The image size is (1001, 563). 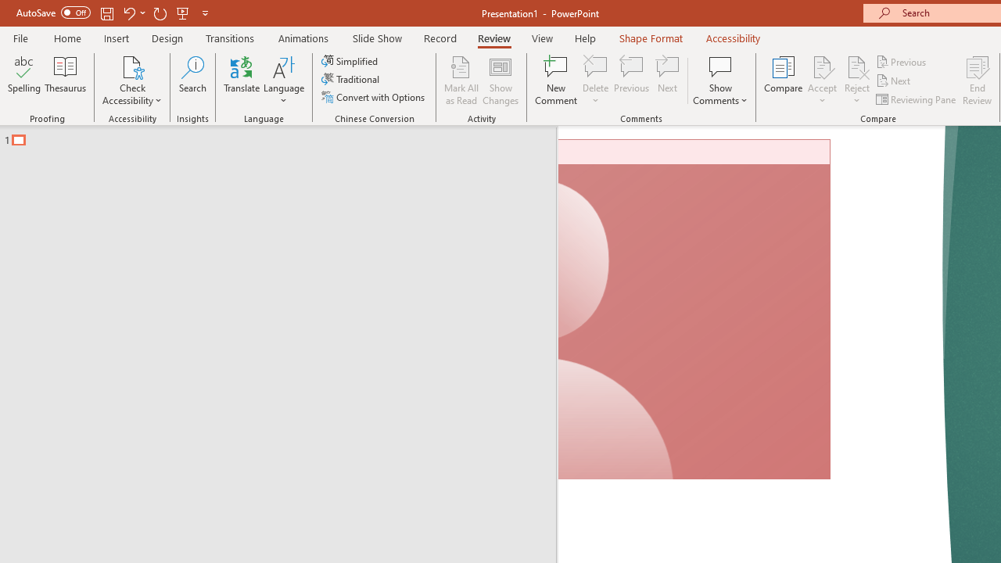 I want to click on Home, so click(x=67, y=38).